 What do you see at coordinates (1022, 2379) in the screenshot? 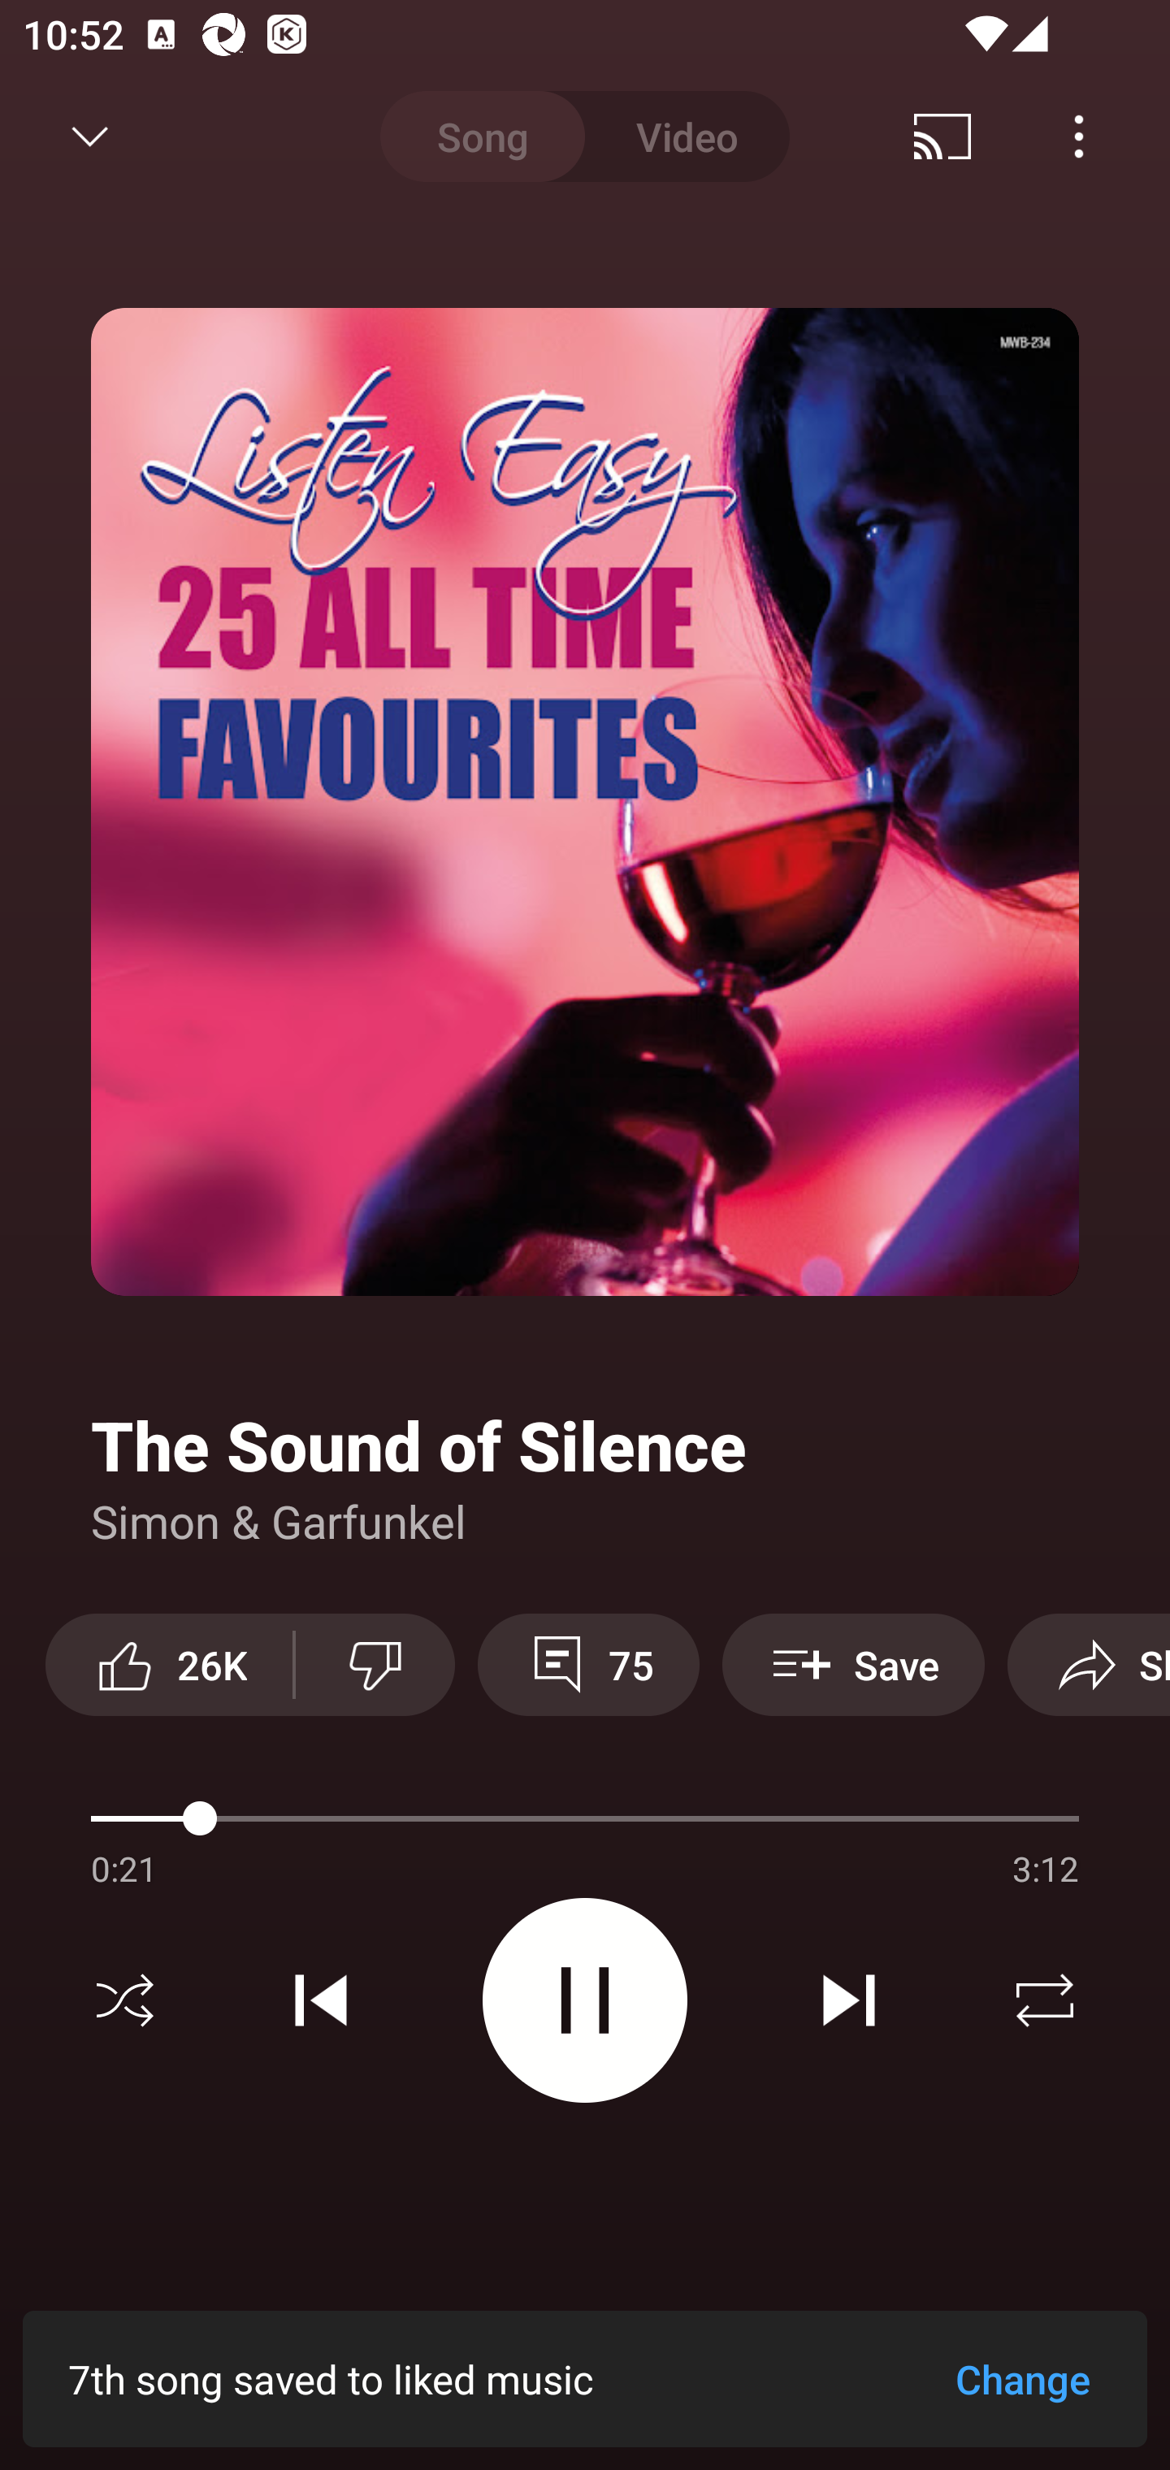
I see `Change` at bounding box center [1022, 2379].